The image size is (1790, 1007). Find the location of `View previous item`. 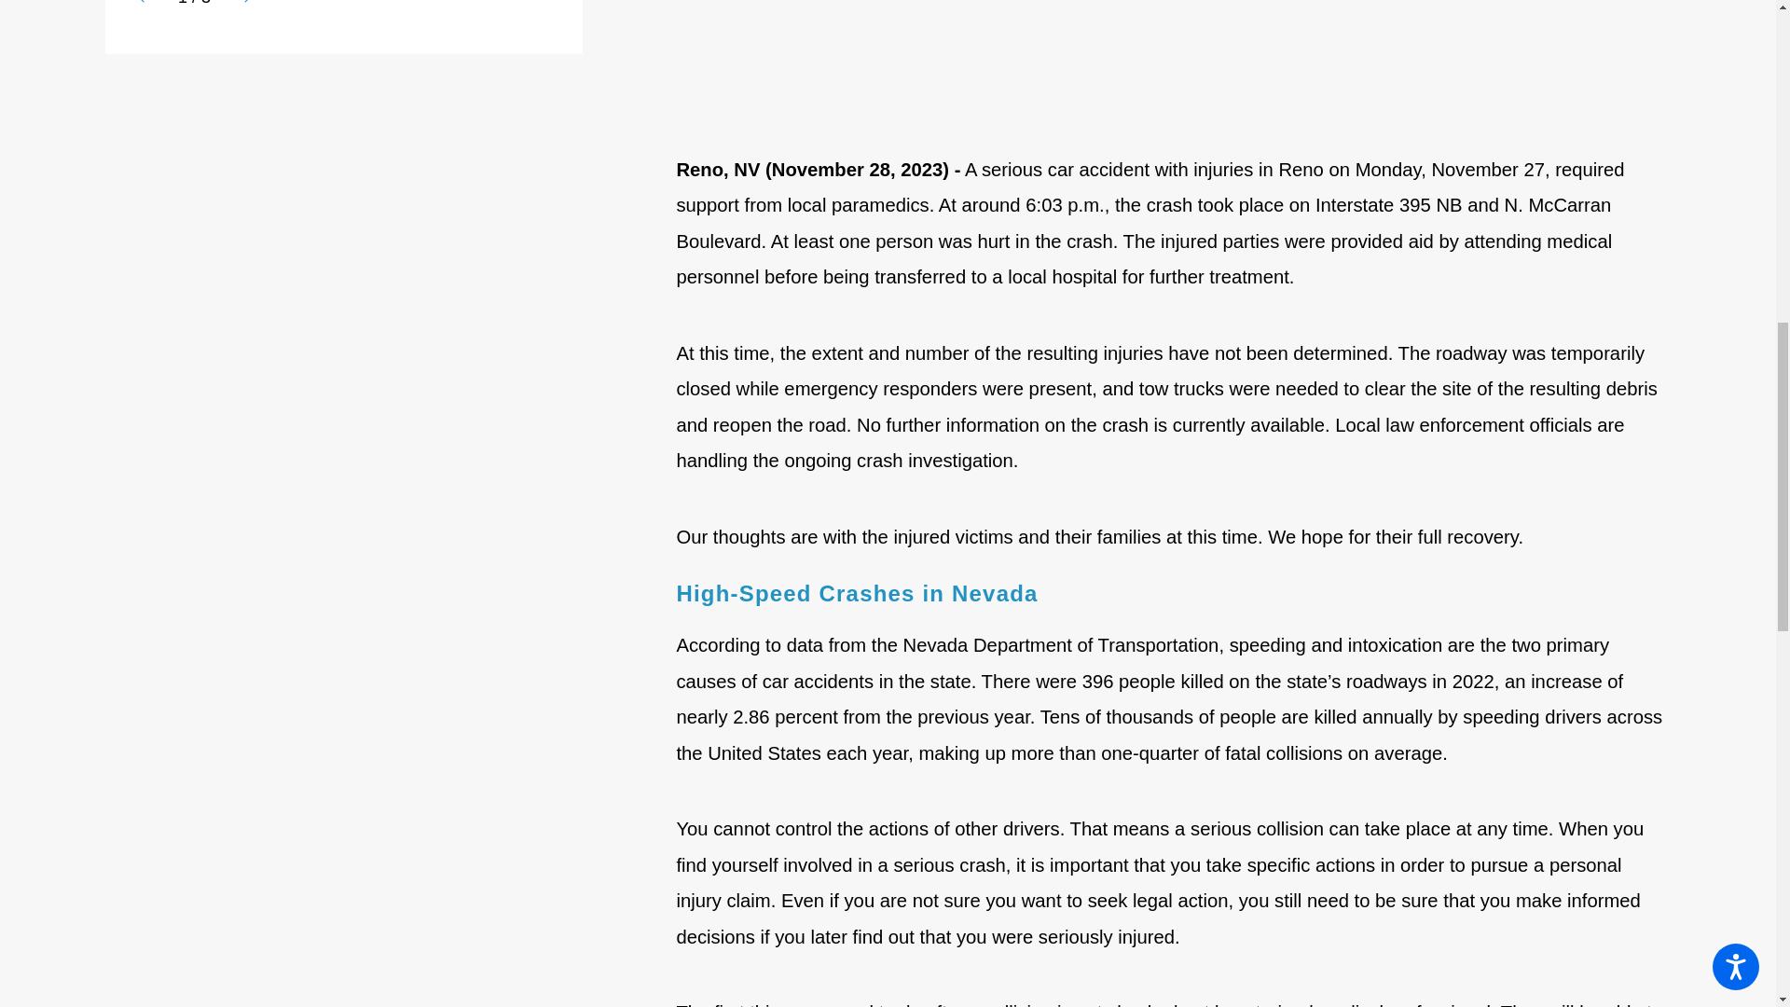

View previous item is located at coordinates (149, 4).